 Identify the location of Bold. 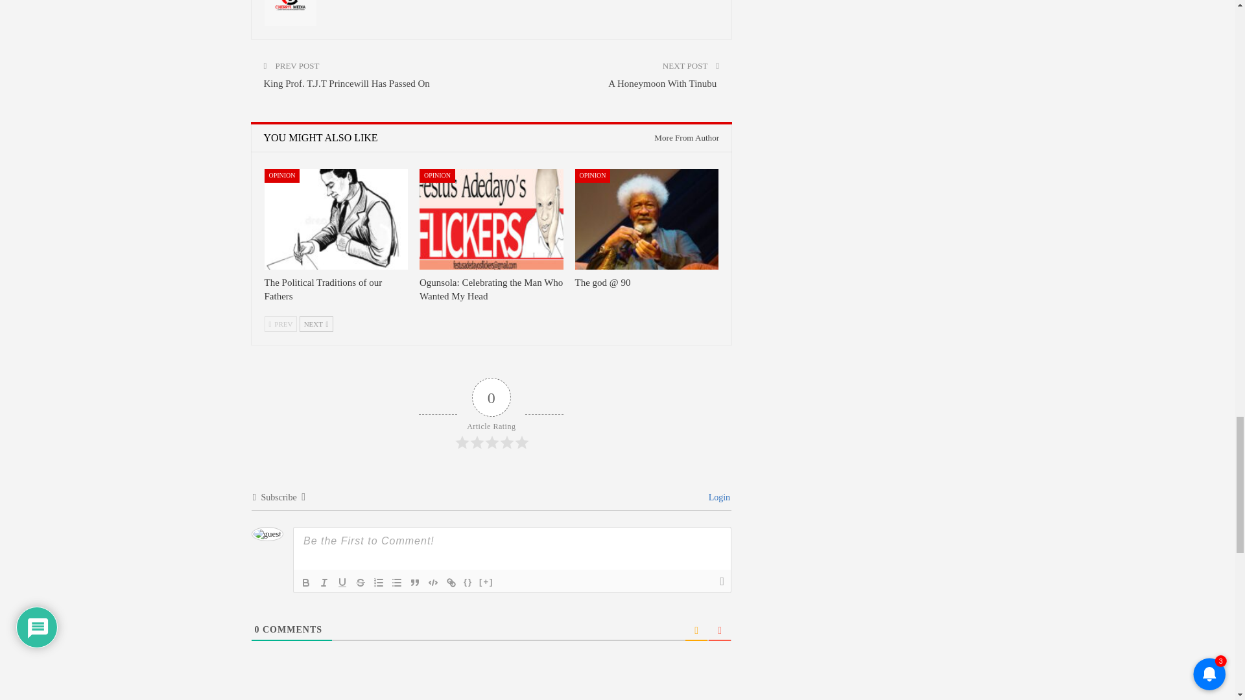
(306, 582).